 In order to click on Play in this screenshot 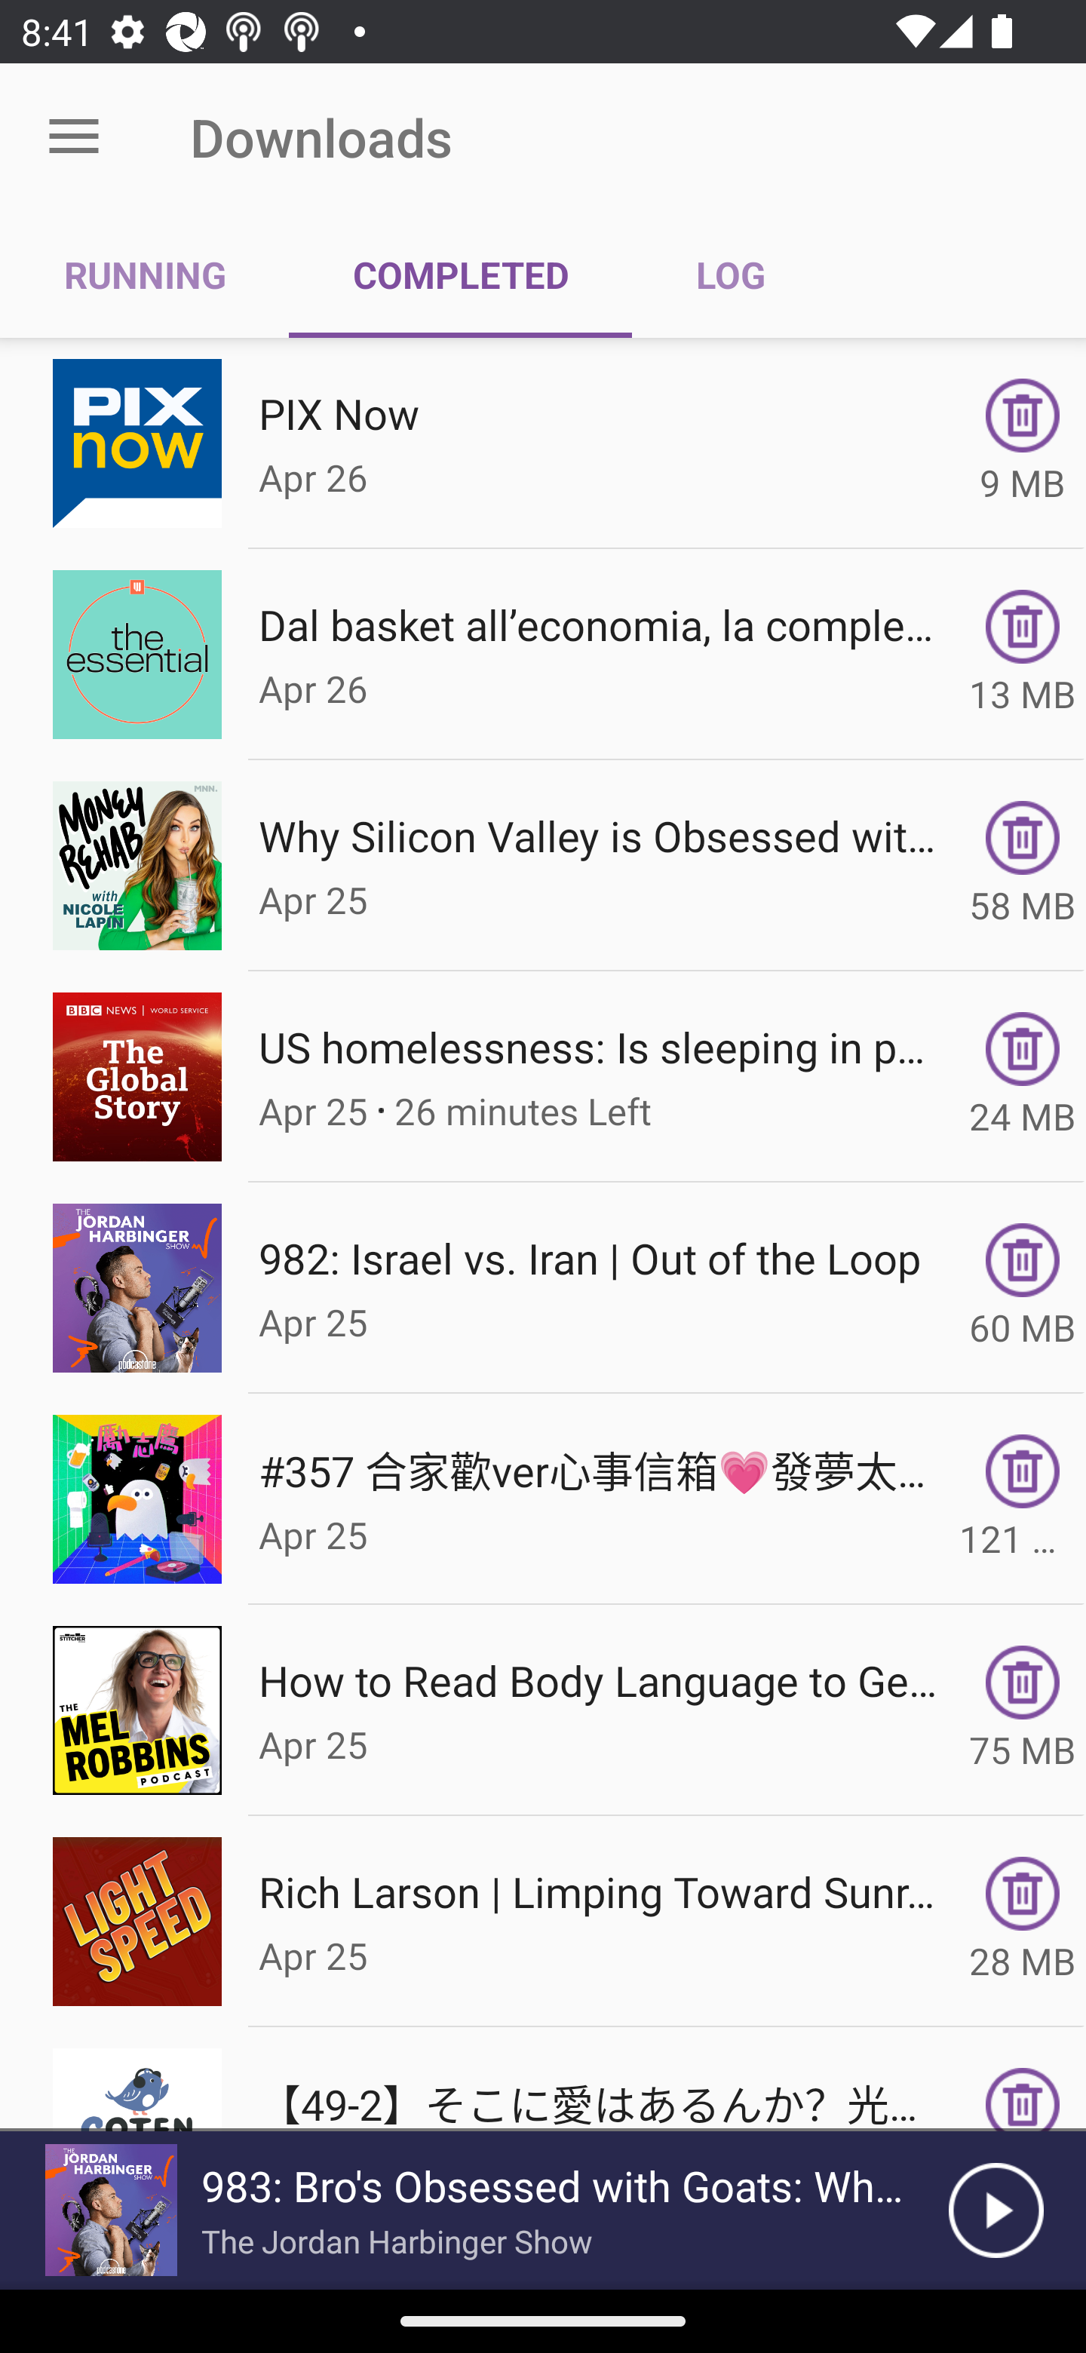, I will do `click(995, 2210)`.